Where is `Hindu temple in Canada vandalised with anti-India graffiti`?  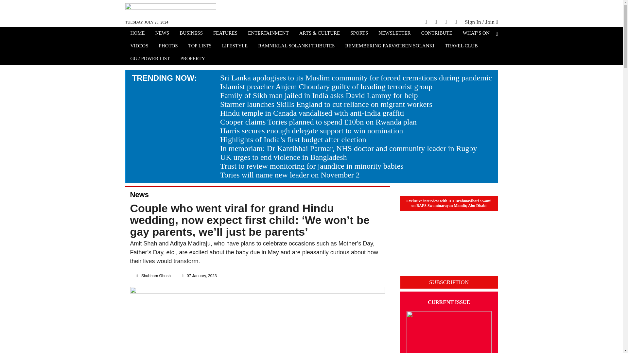
Hindu temple in Canada vandalised with anti-India graffiti is located at coordinates (312, 113).